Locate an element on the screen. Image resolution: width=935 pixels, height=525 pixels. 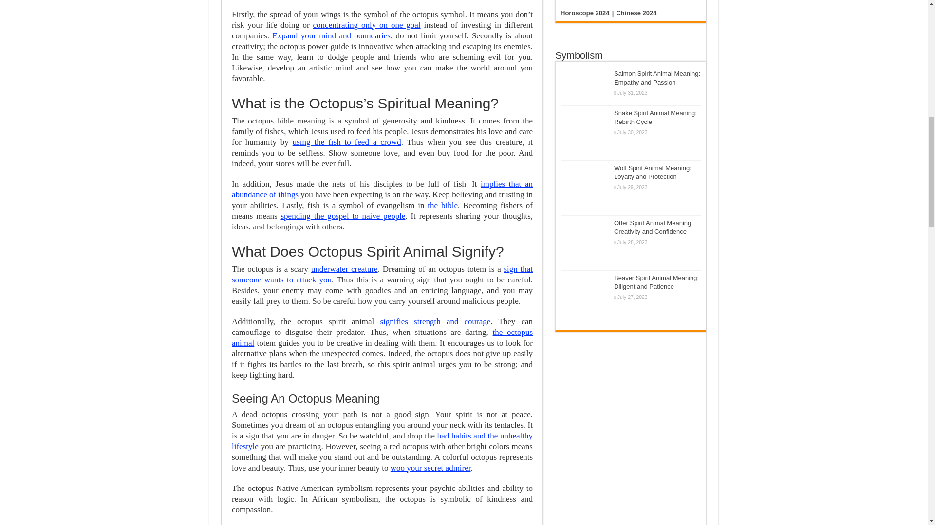
underwater creature is located at coordinates (344, 269).